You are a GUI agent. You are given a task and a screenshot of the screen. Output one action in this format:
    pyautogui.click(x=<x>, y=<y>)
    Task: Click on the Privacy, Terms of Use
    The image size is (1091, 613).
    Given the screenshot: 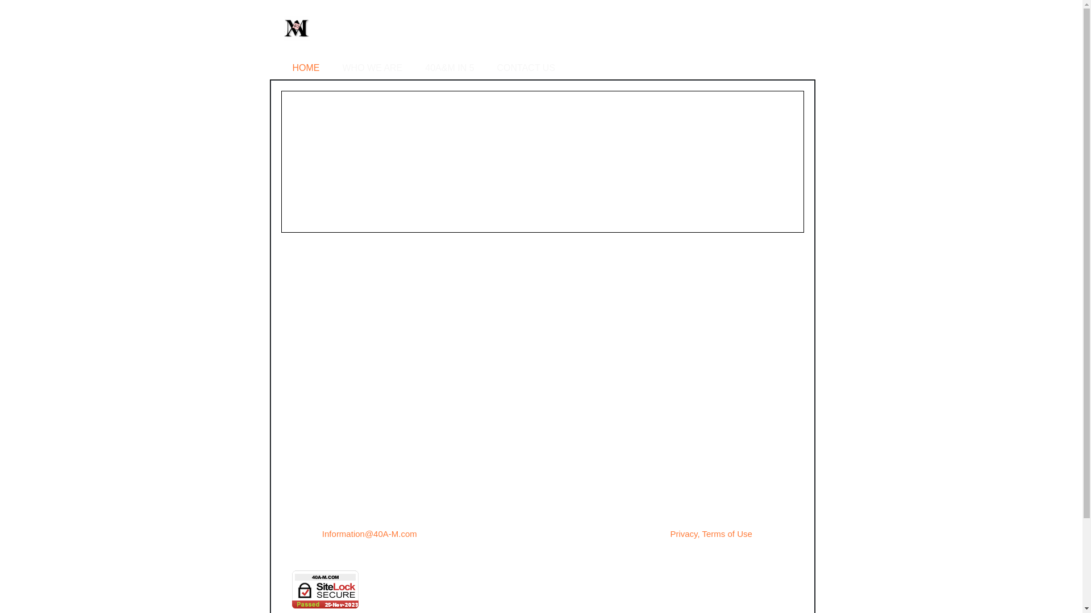 What is the action you would take?
    pyautogui.click(x=711, y=534)
    